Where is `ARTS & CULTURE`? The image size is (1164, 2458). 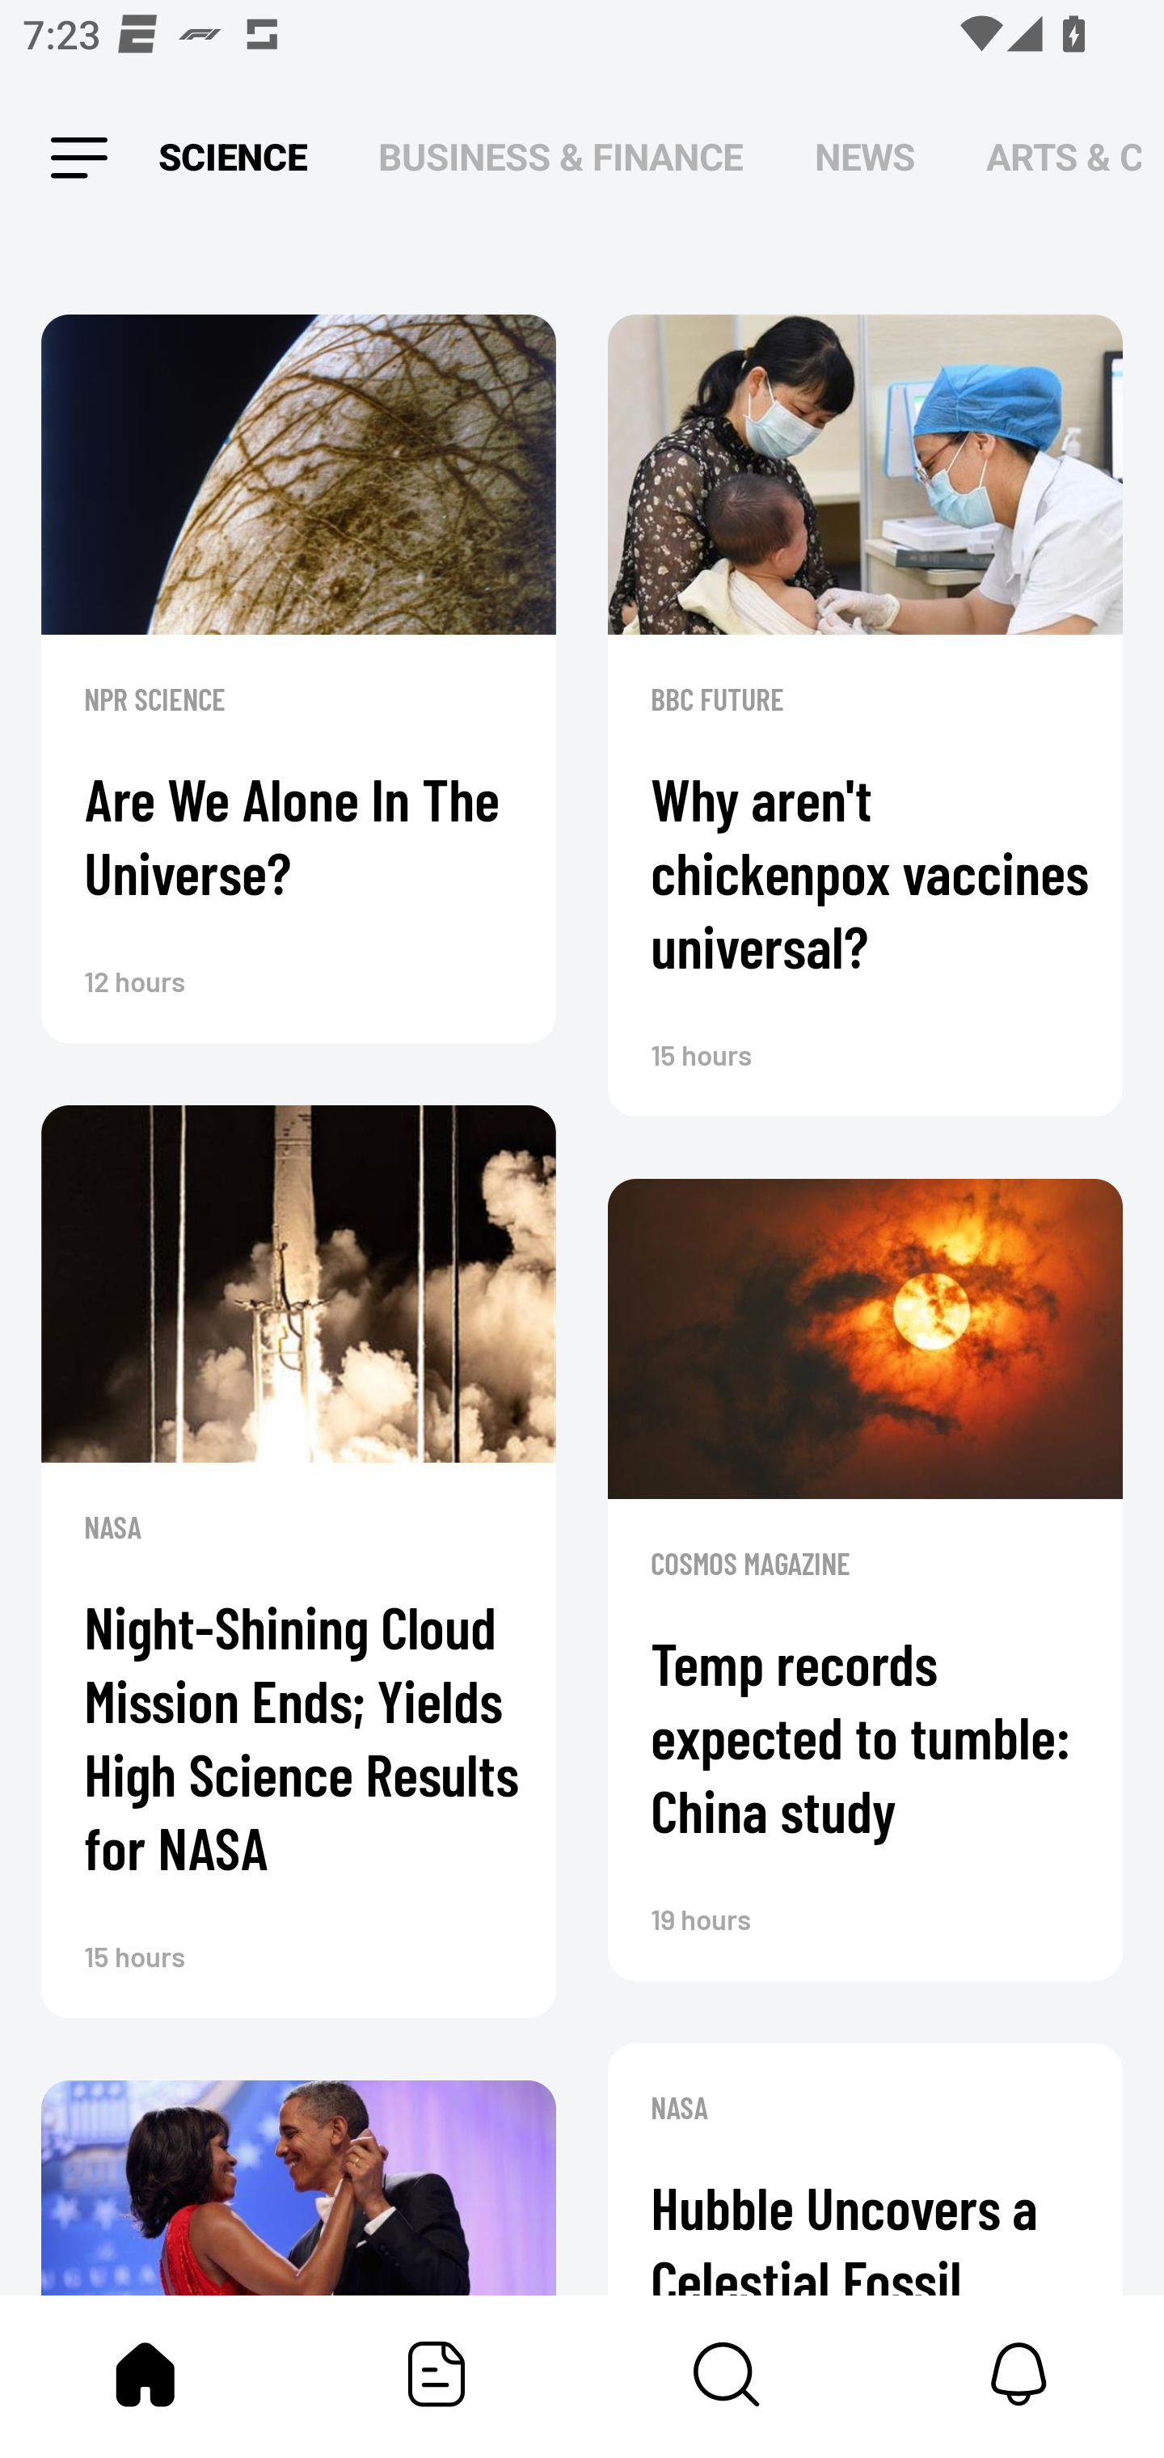
ARTS & CULTURE is located at coordinates (1064, 158).